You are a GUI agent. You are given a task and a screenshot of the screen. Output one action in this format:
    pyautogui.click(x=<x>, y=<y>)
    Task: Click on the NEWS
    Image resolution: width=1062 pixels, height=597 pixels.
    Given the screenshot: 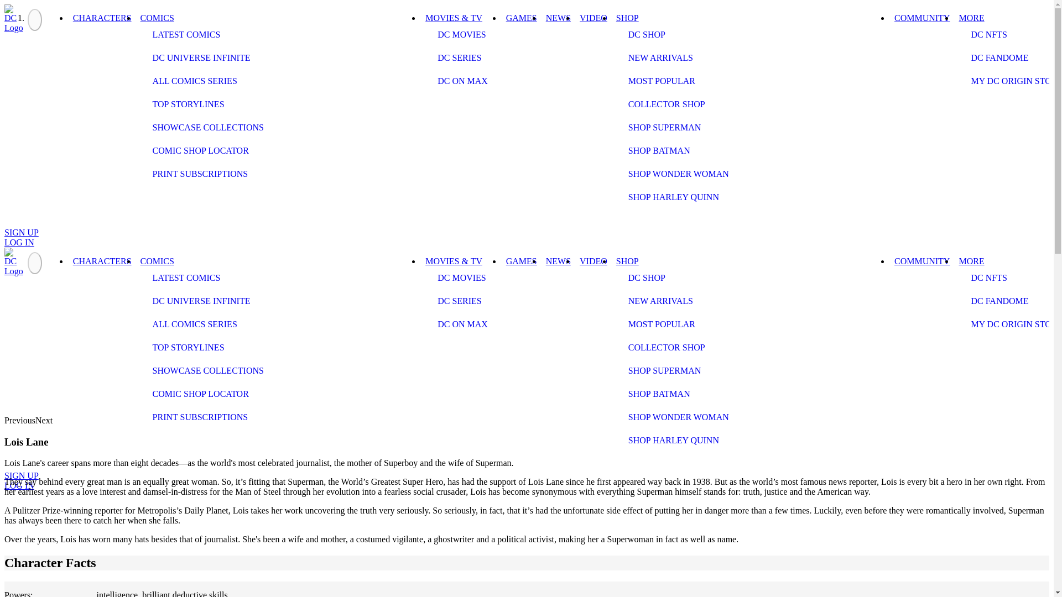 What is the action you would take?
    pyautogui.click(x=559, y=18)
    